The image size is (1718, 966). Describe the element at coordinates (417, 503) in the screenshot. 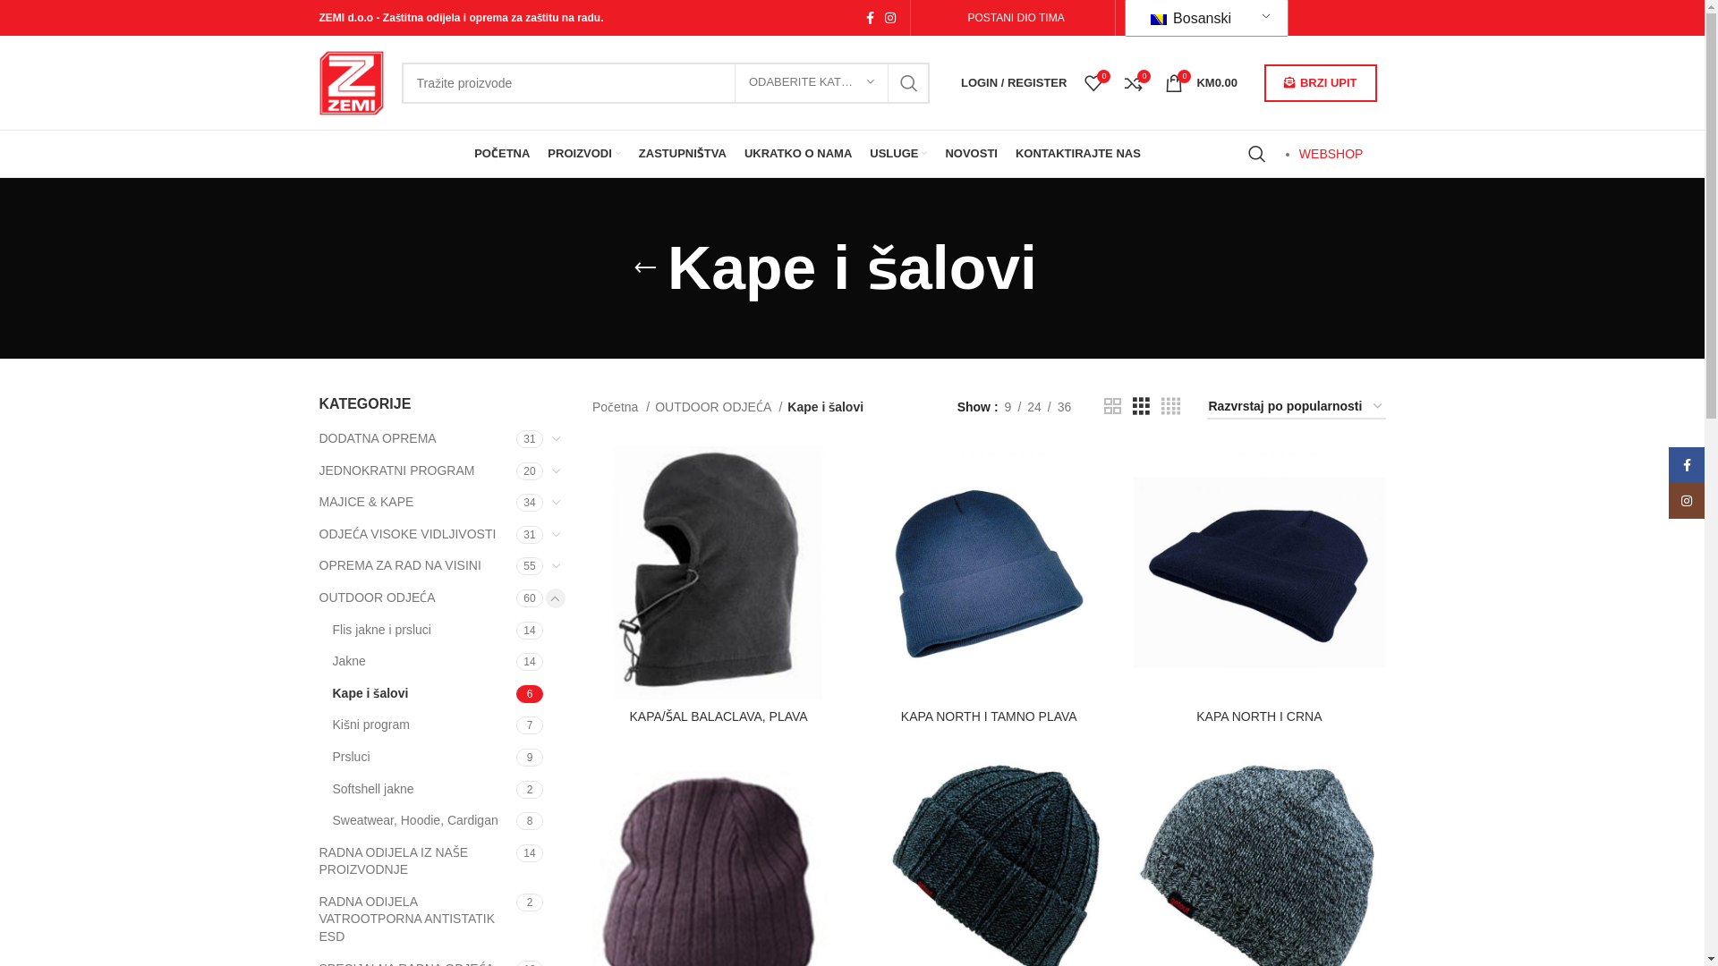

I see `MAJICE & KAPE` at that location.